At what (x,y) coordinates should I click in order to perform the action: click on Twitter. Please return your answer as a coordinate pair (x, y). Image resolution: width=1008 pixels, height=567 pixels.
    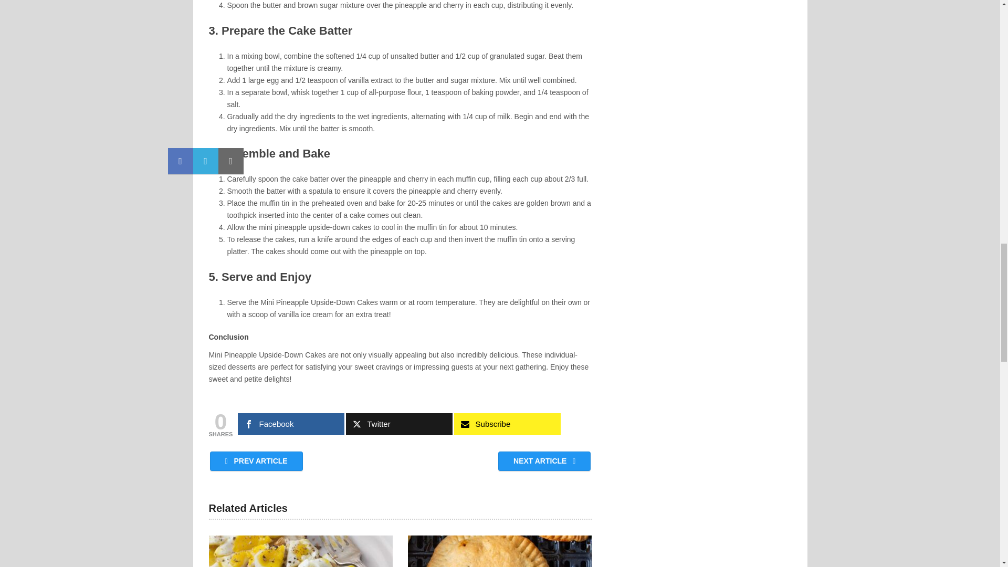
    Looking at the image, I should click on (399, 424).